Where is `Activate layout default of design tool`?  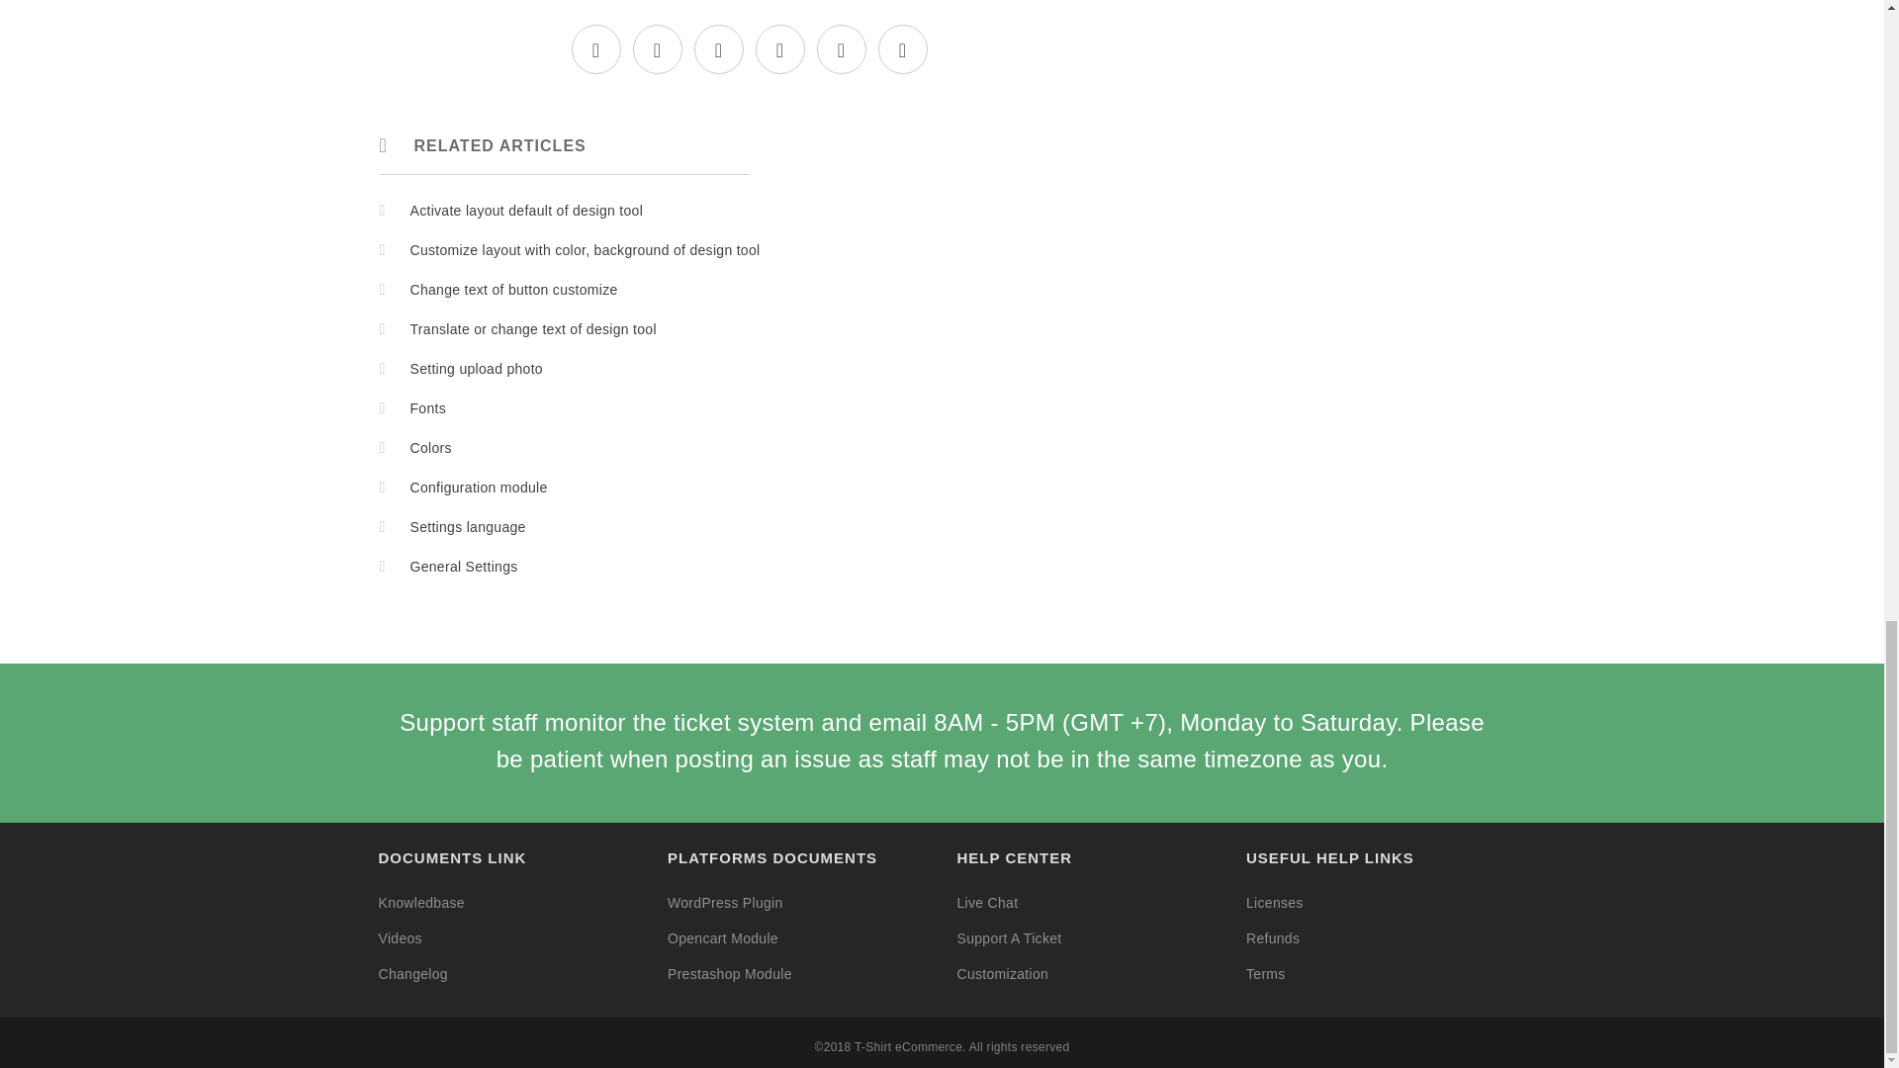
Activate layout default of design tool is located at coordinates (526, 211).